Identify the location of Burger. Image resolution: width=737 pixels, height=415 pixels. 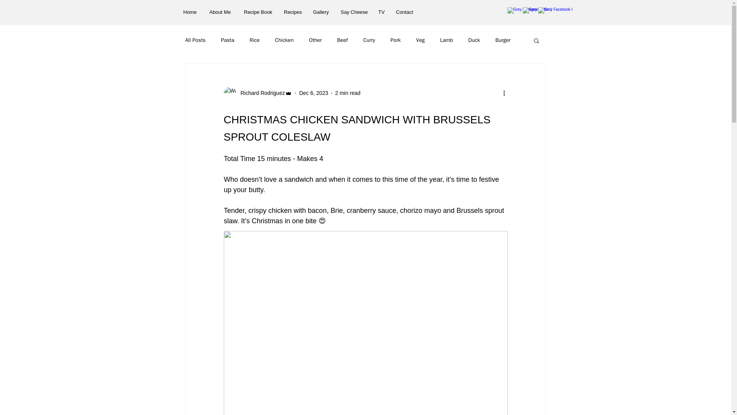
(503, 40).